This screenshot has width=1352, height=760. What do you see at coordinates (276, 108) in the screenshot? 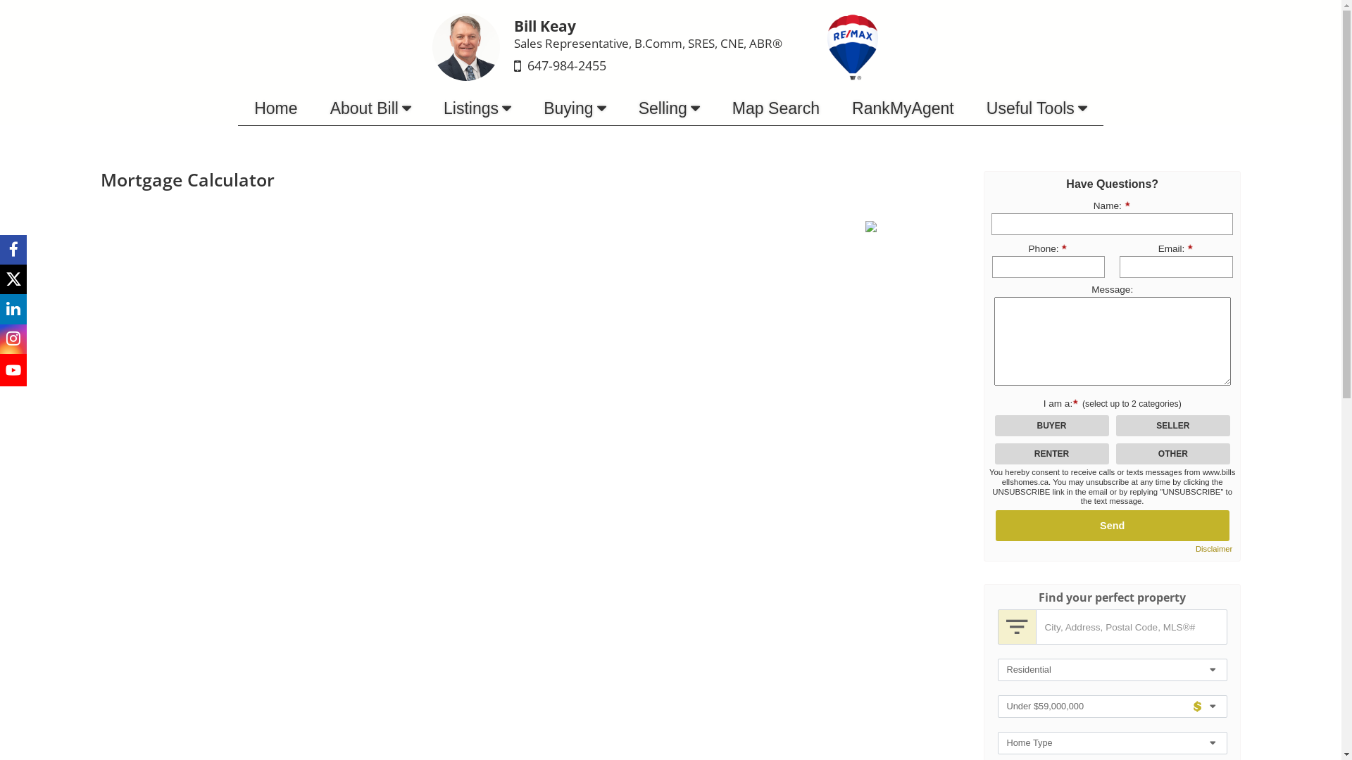
I see `Home` at bounding box center [276, 108].